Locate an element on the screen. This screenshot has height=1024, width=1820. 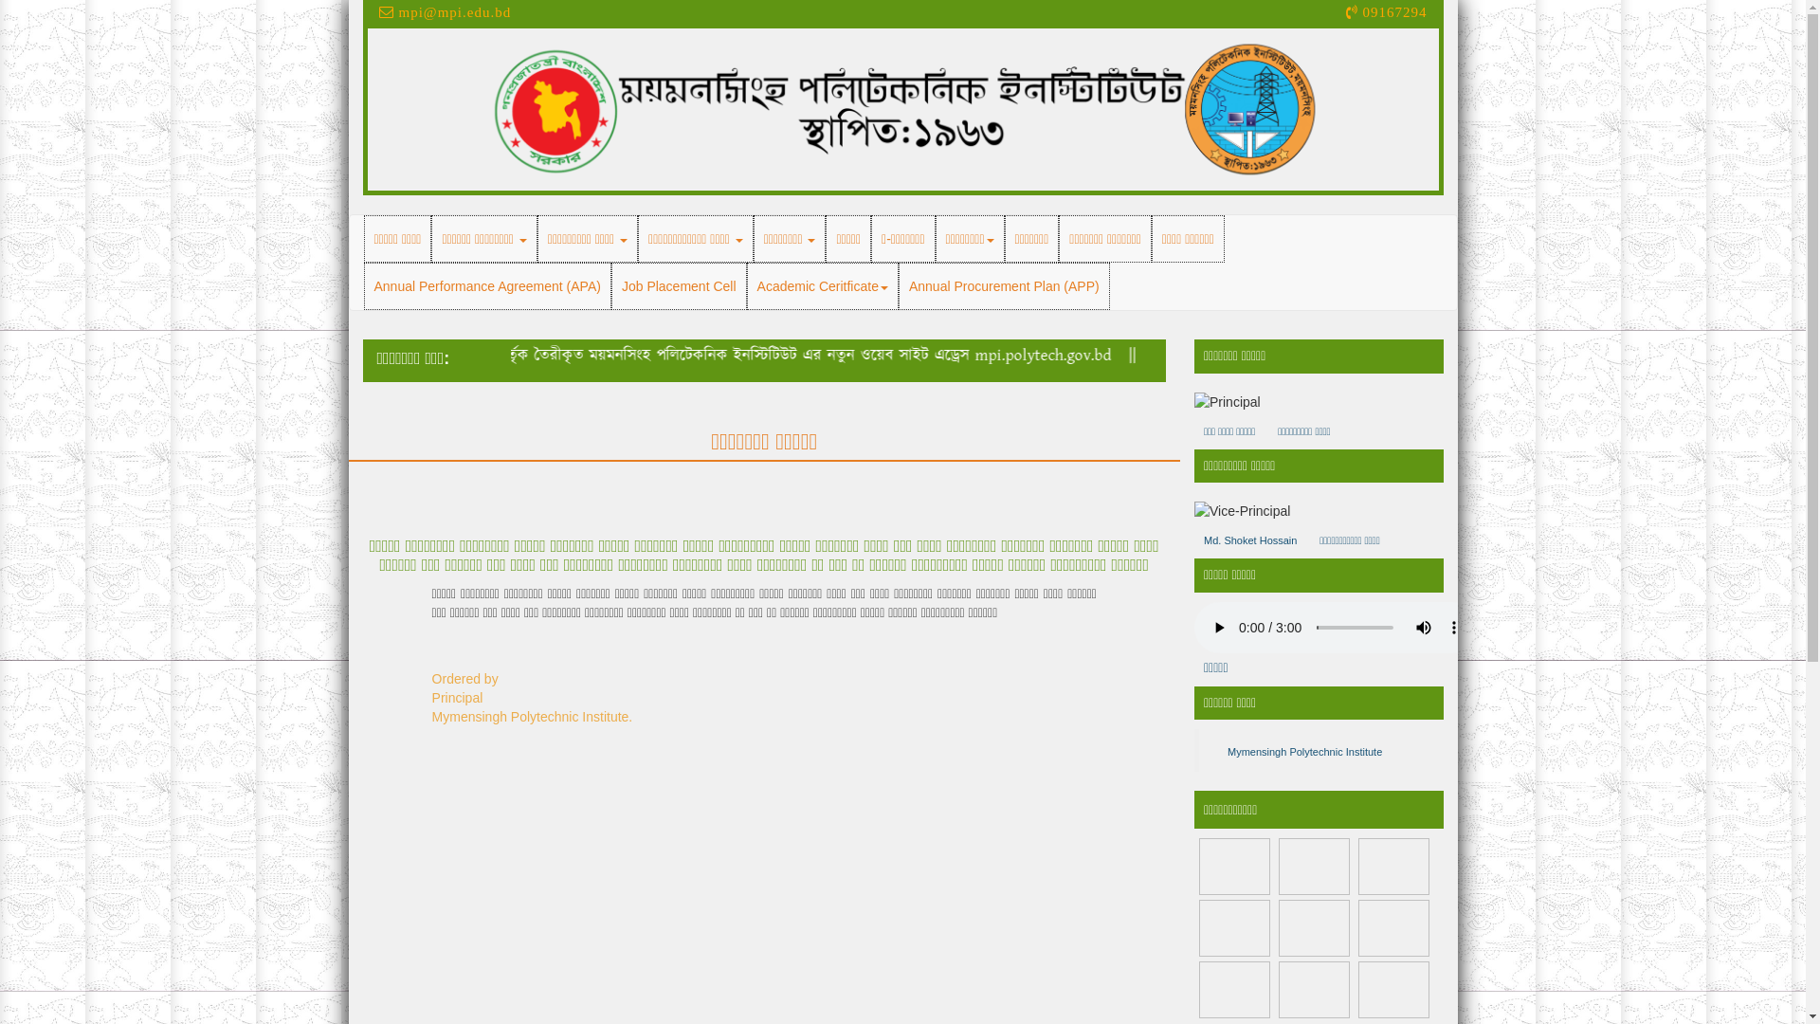
Md. Shoket Hossain is located at coordinates (1242, 511).